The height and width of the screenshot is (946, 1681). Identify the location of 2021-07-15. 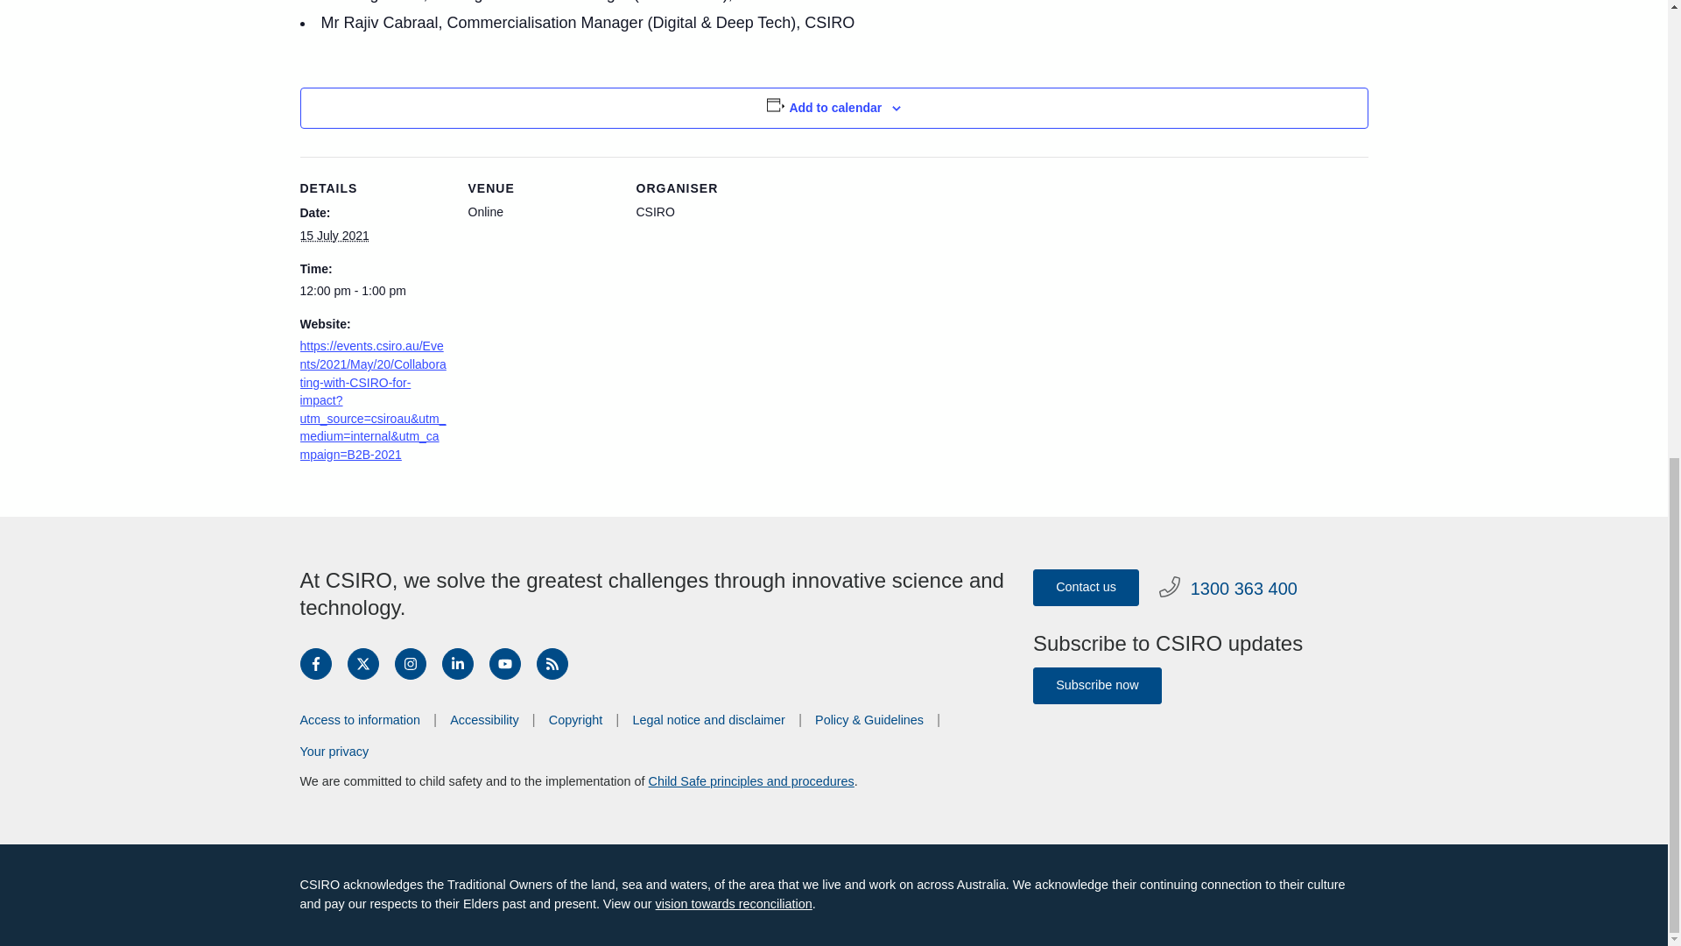
(373, 291).